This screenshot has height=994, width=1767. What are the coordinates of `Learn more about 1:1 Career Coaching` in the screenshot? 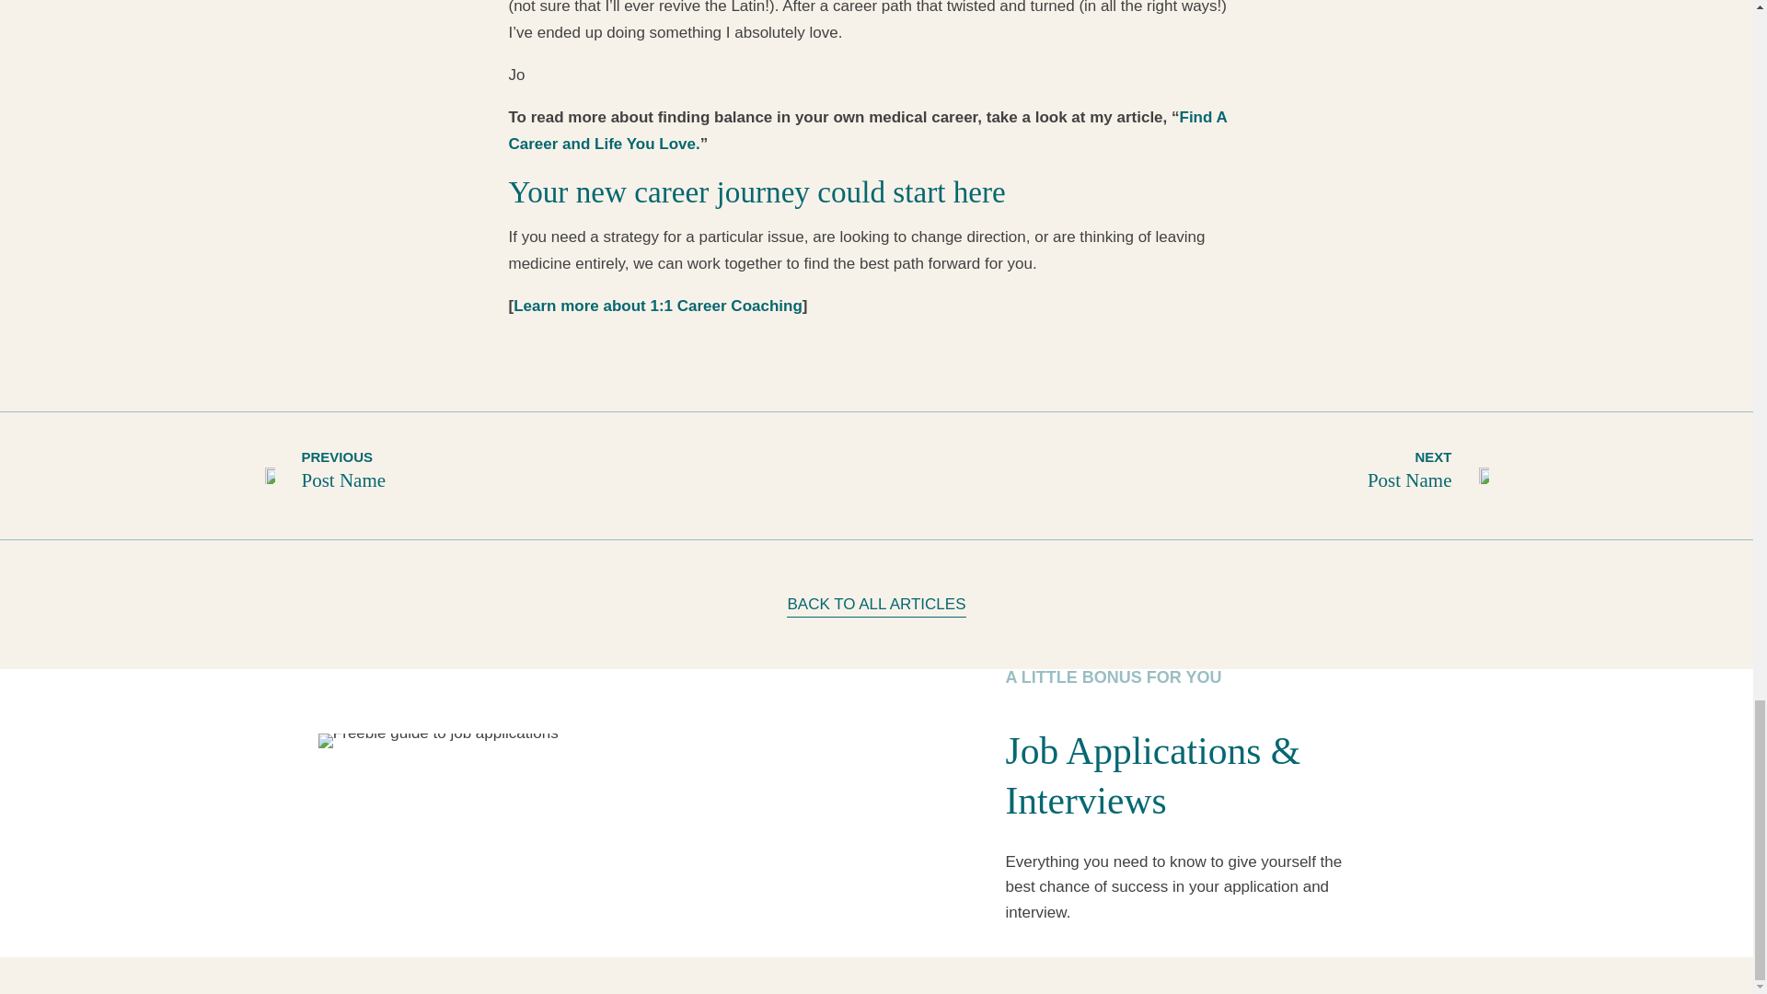 It's located at (657, 306).